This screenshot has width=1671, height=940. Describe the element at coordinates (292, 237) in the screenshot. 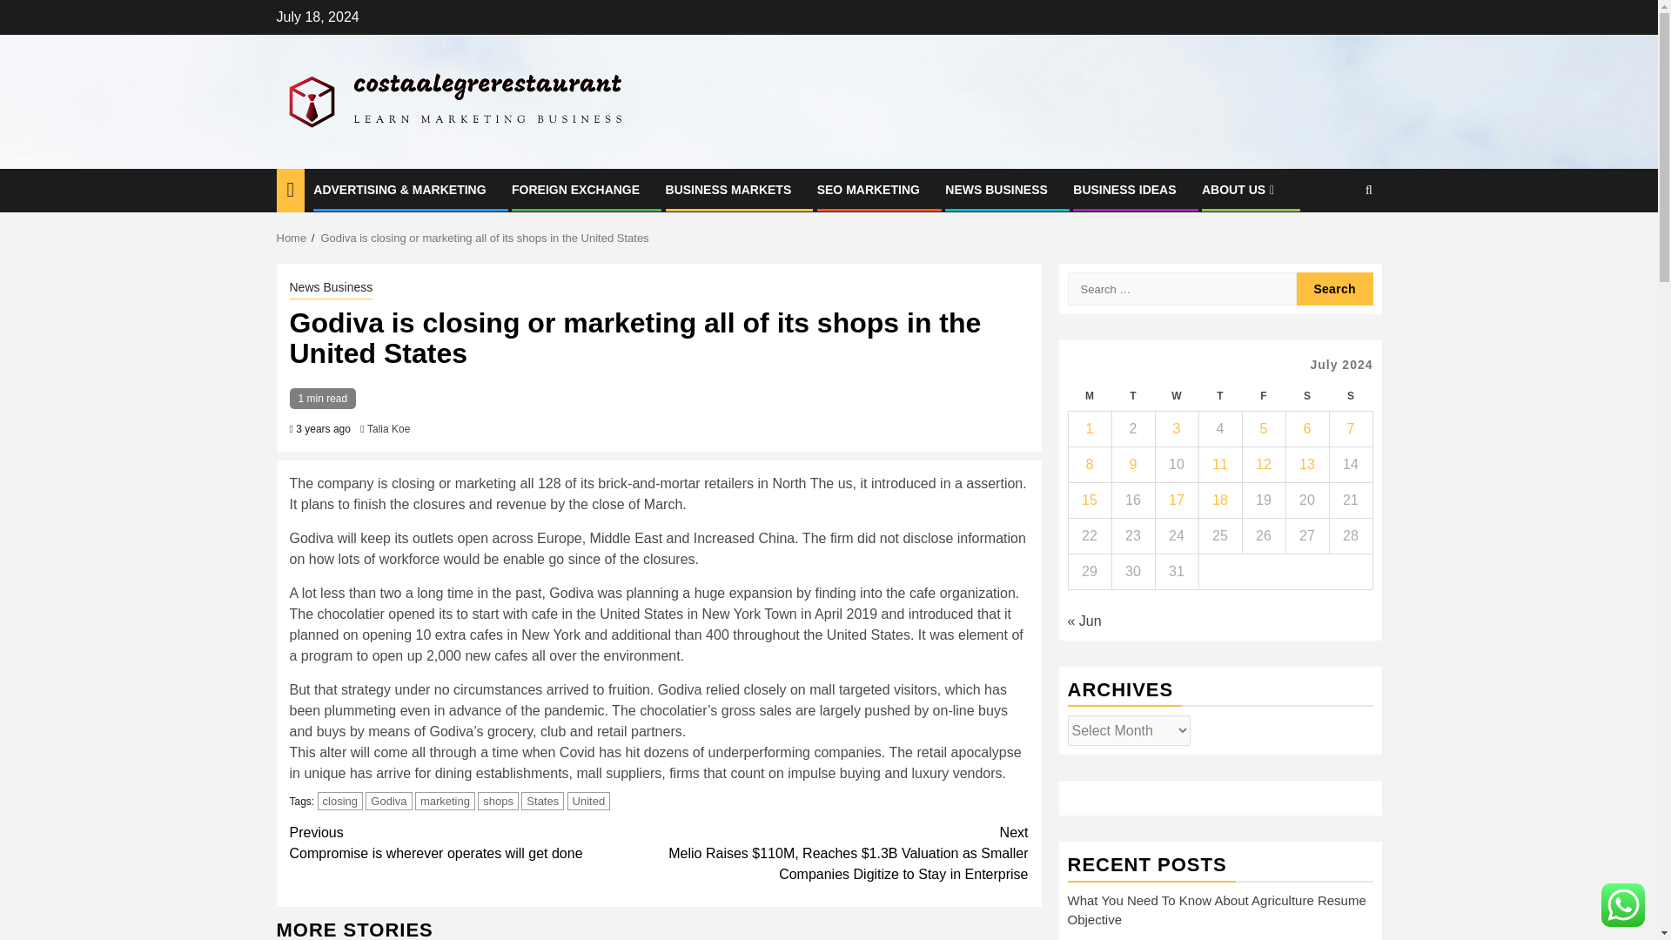

I see `Home` at that location.